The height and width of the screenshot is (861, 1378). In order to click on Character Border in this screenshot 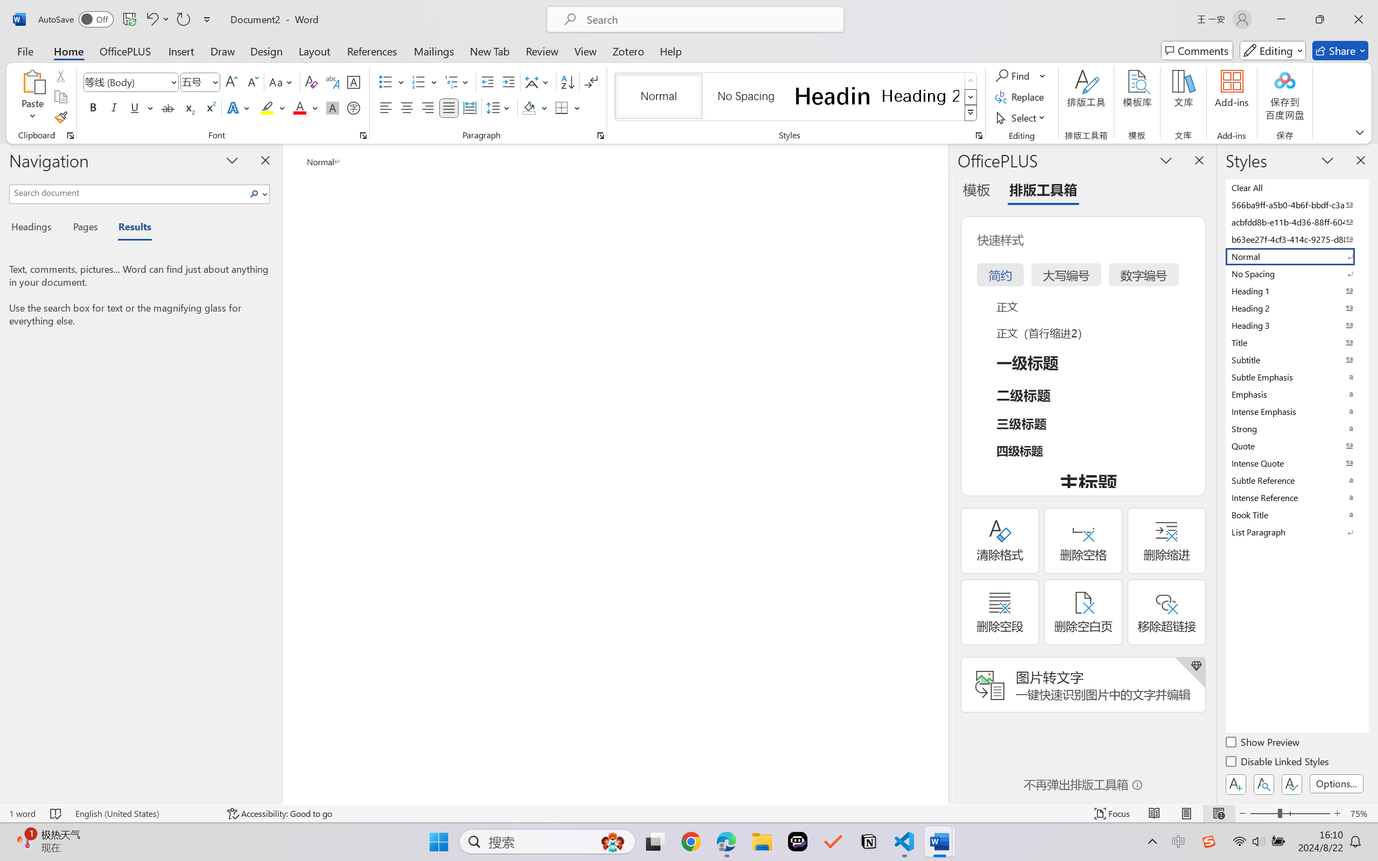, I will do `click(354, 82)`.